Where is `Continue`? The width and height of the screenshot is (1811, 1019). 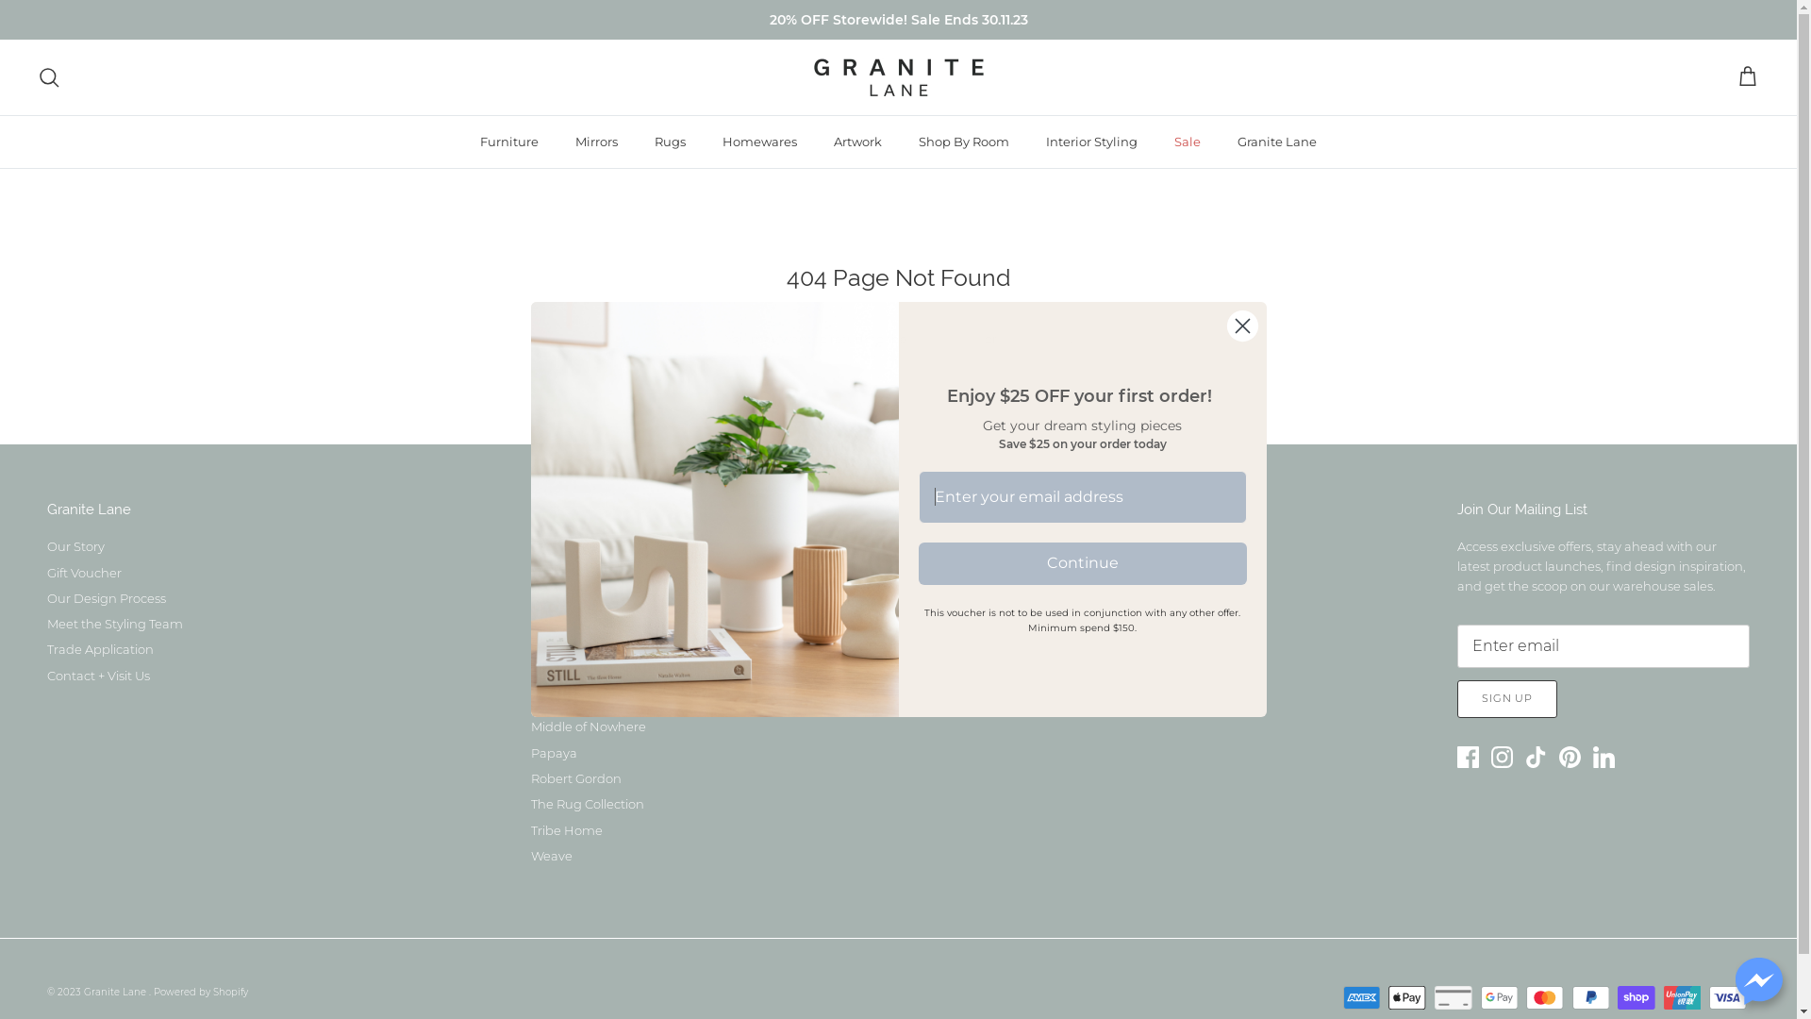
Continue is located at coordinates (1083, 562).